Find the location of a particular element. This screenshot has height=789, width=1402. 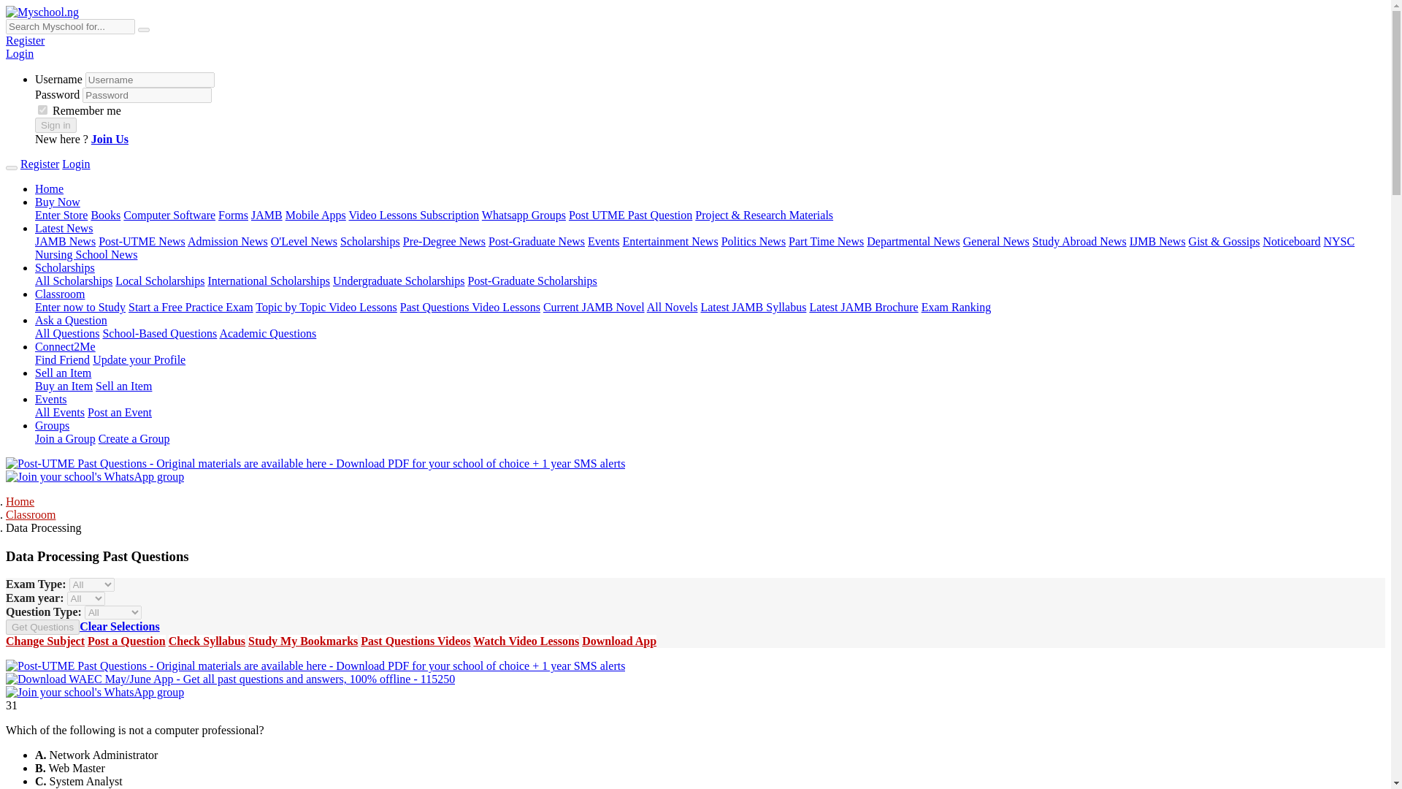

Join Us is located at coordinates (110, 139).